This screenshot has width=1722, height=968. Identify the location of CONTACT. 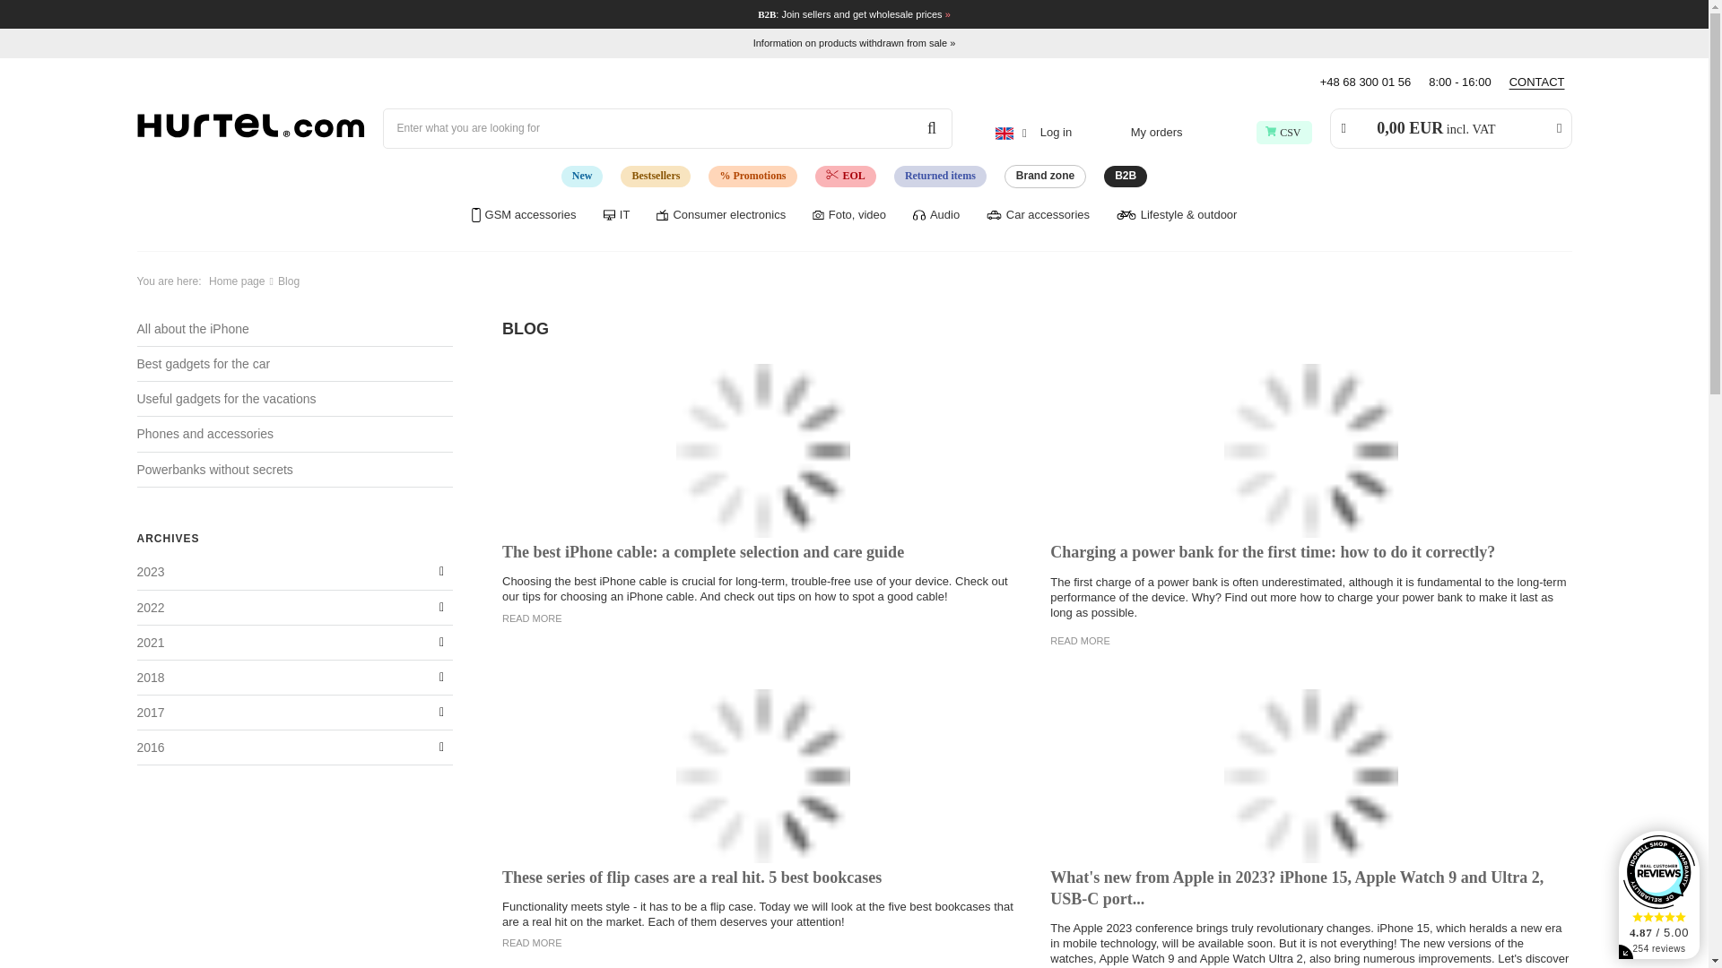
(1538, 82).